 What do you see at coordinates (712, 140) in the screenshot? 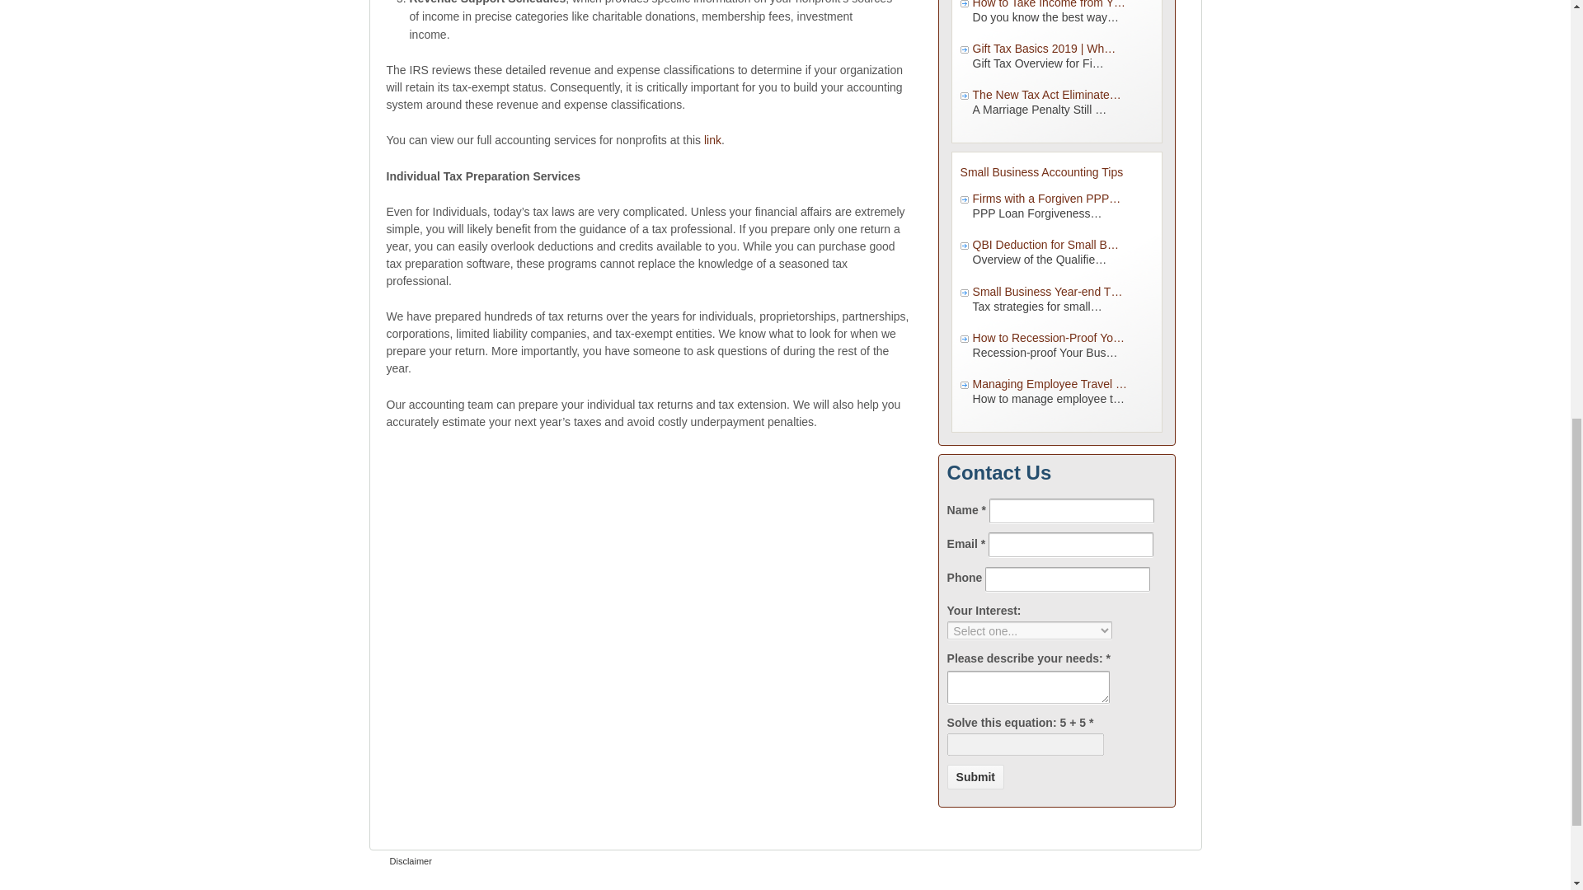
I see `Full Accounting Services` at bounding box center [712, 140].